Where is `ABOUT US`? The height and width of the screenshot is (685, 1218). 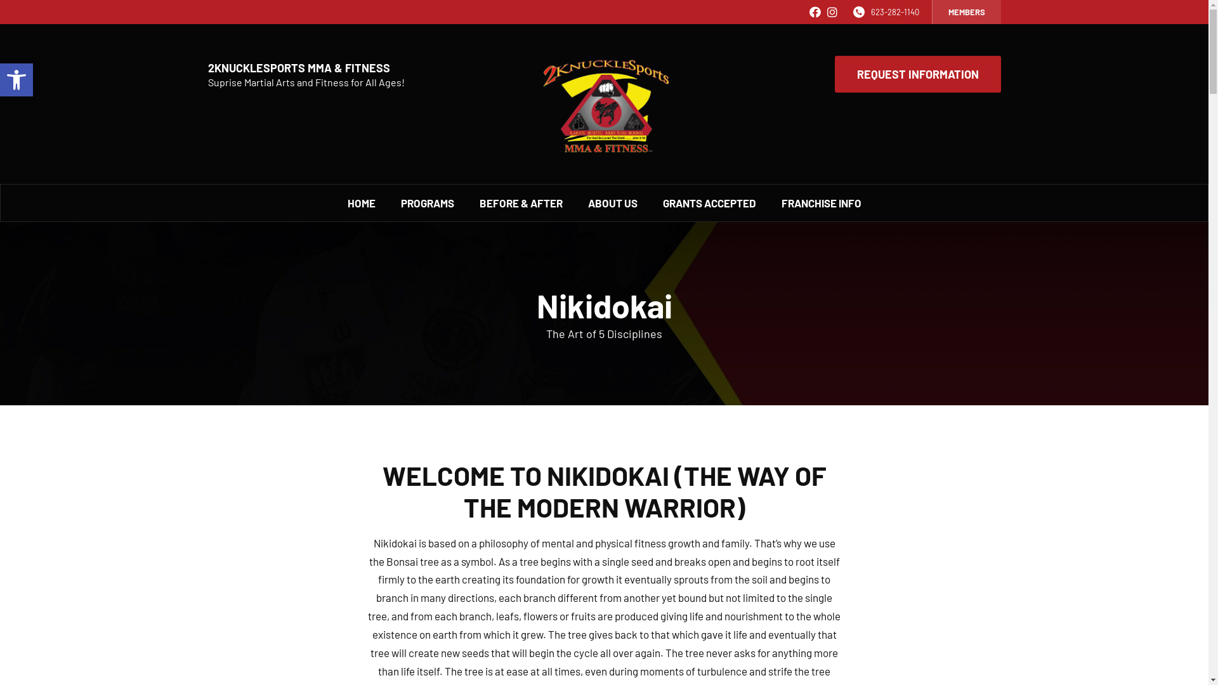
ABOUT US is located at coordinates (612, 203).